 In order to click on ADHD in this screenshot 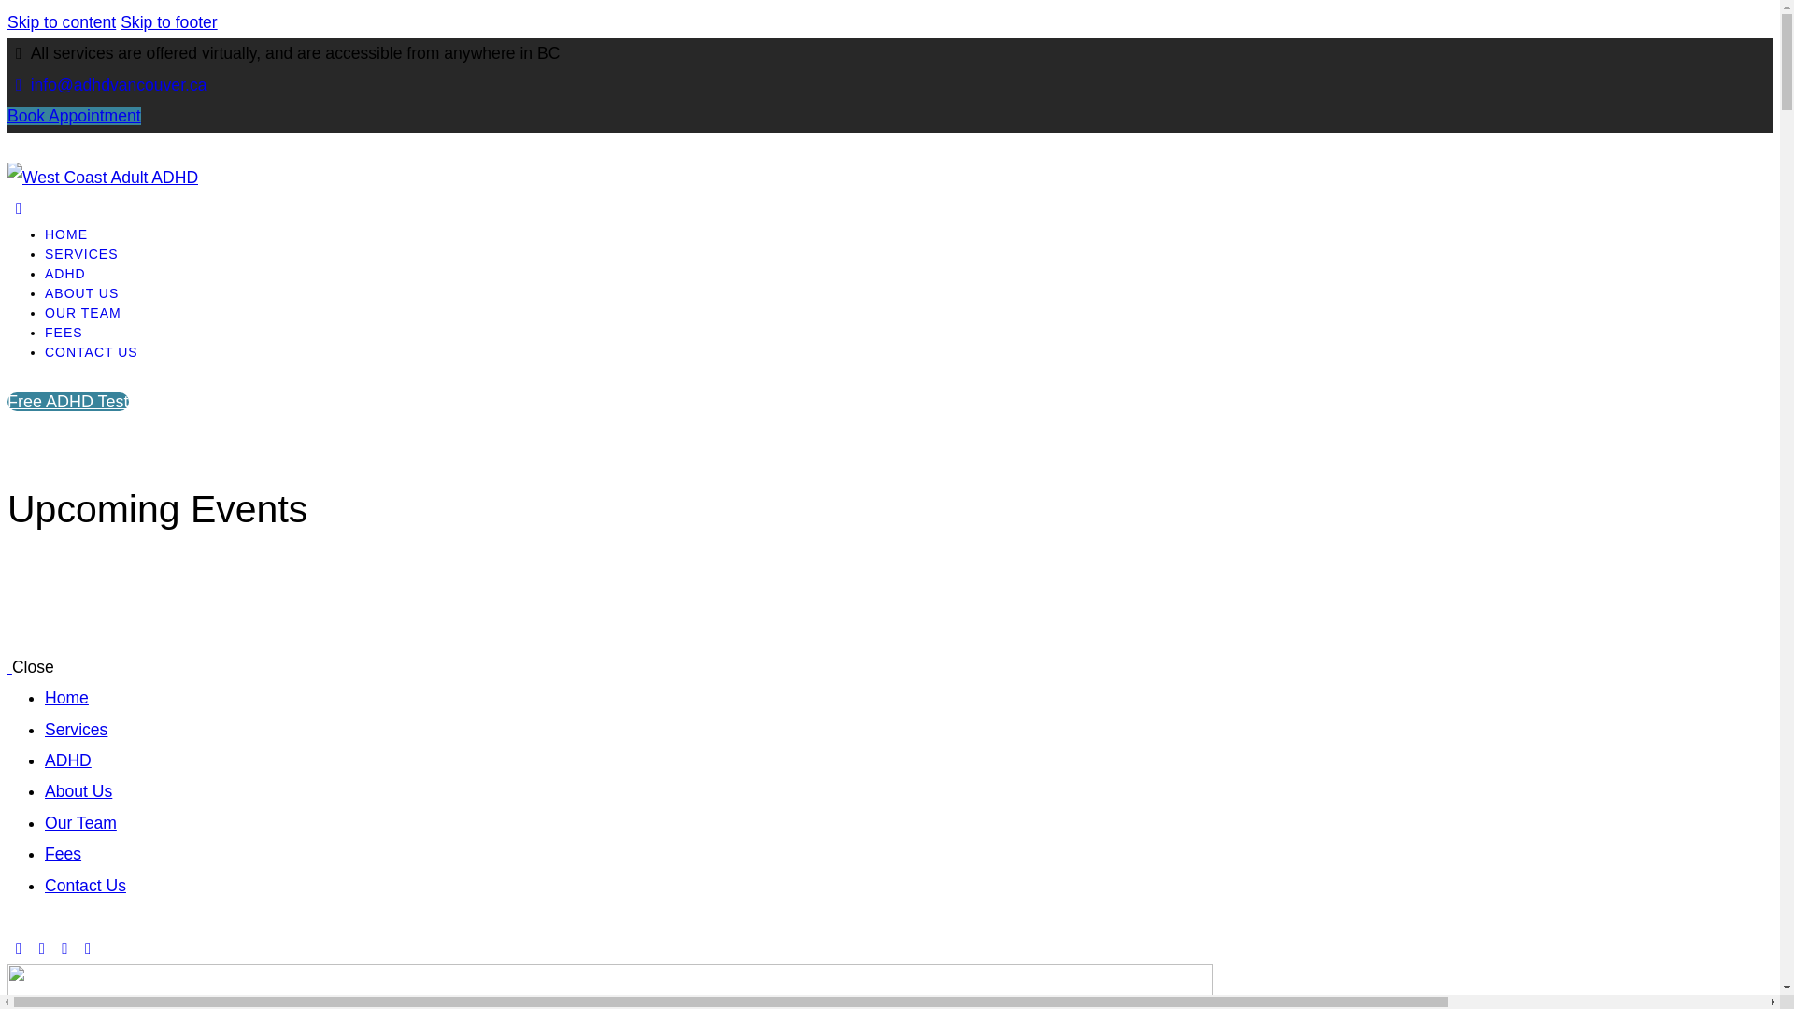, I will do `click(65, 274)`.